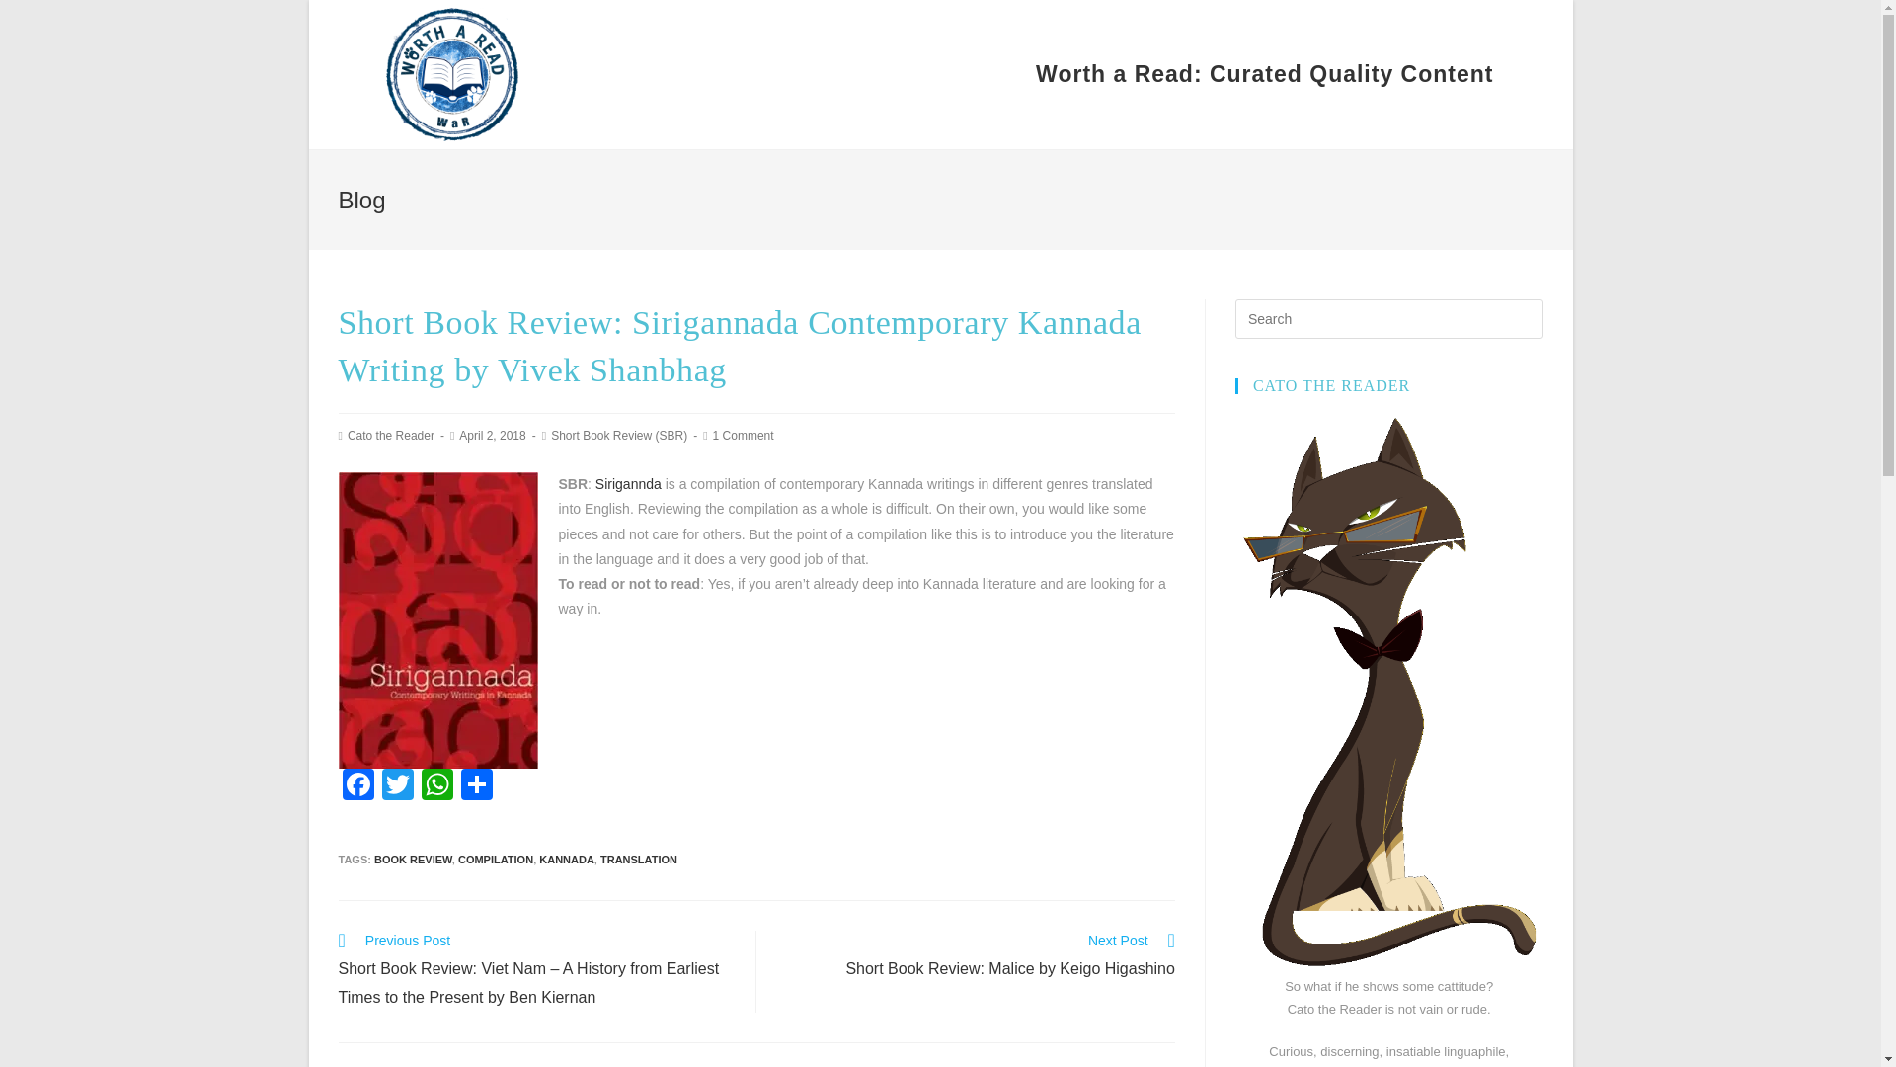  Describe the element at coordinates (357, 786) in the screenshot. I see `Facebook` at that location.